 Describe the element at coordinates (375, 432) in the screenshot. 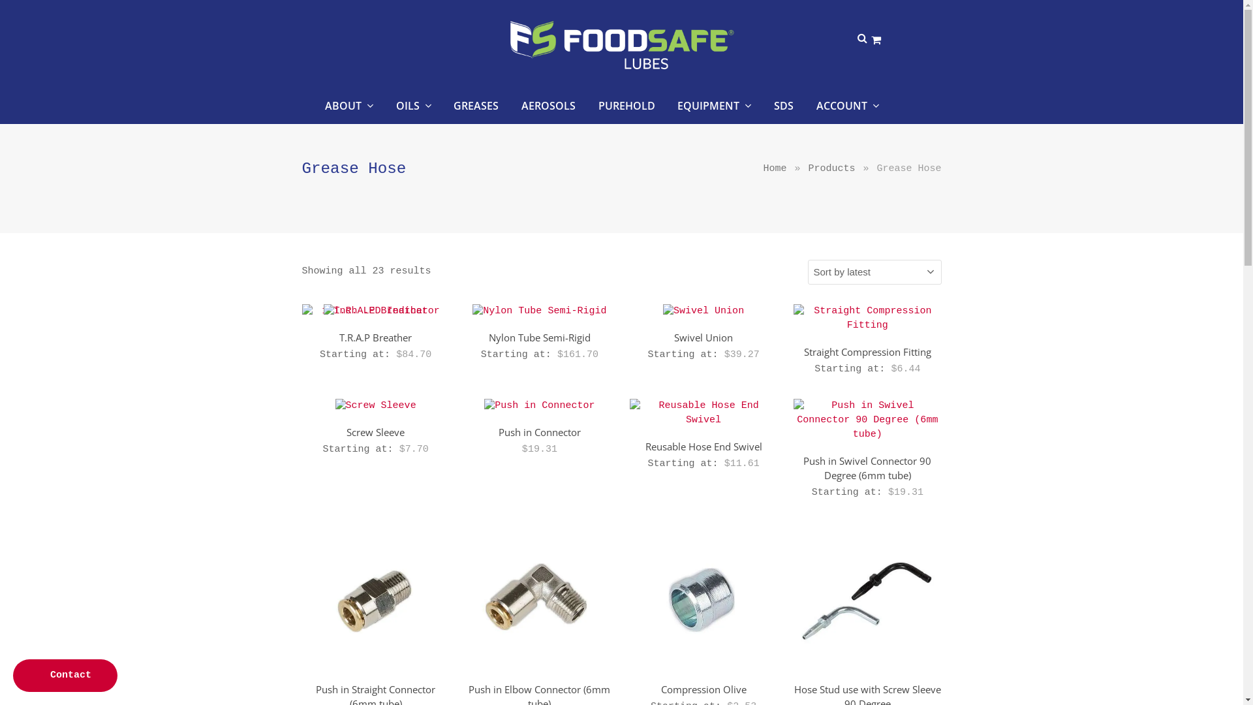

I see `Screw Sleeve` at that location.